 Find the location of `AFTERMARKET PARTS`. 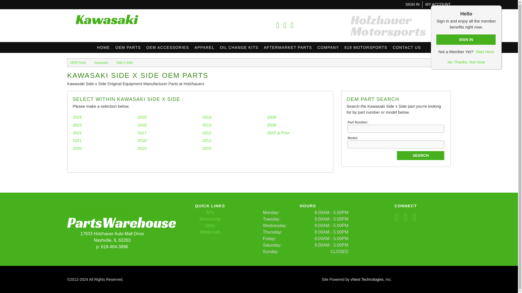

AFTERMARKET PARTS is located at coordinates (288, 47).